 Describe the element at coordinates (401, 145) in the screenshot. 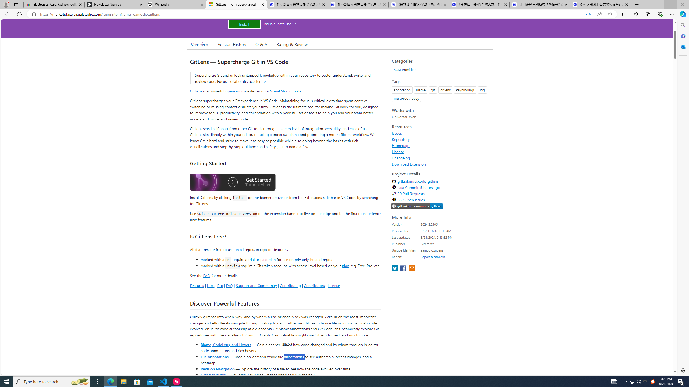

I see `Homepage` at that location.